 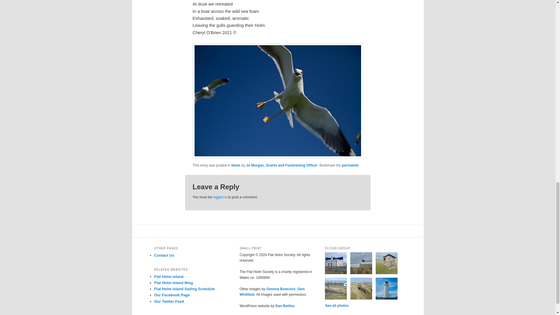 What do you see at coordinates (285, 306) in the screenshot?
I see `Dan Bettles` at bounding box center [285, 306].